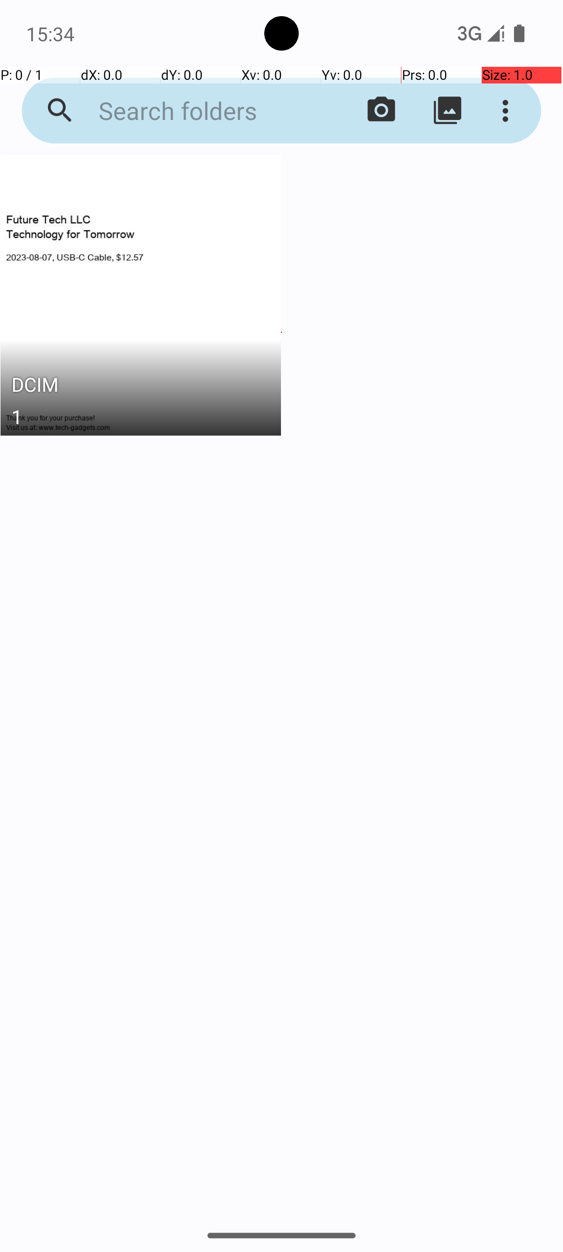  What do you see at coordinates (141, 387) in the screenshot?
I see `DCIM` at bounding box center [141, 387].